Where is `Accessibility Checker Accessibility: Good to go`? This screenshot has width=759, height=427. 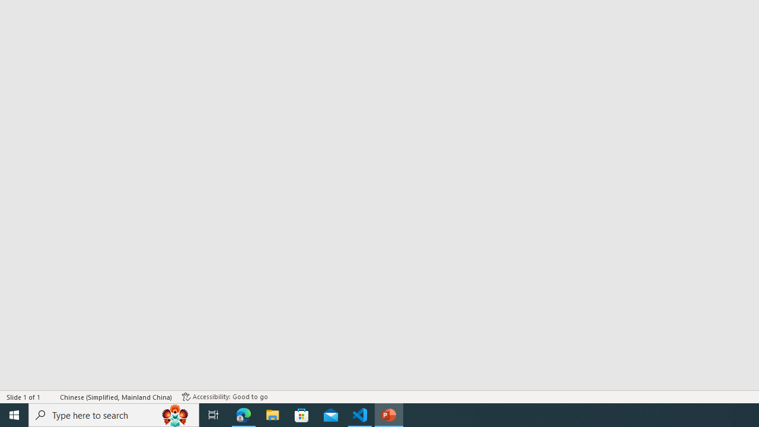
Accessibility Checker Accessibility: Good to go is located at coordinates (225, 396).